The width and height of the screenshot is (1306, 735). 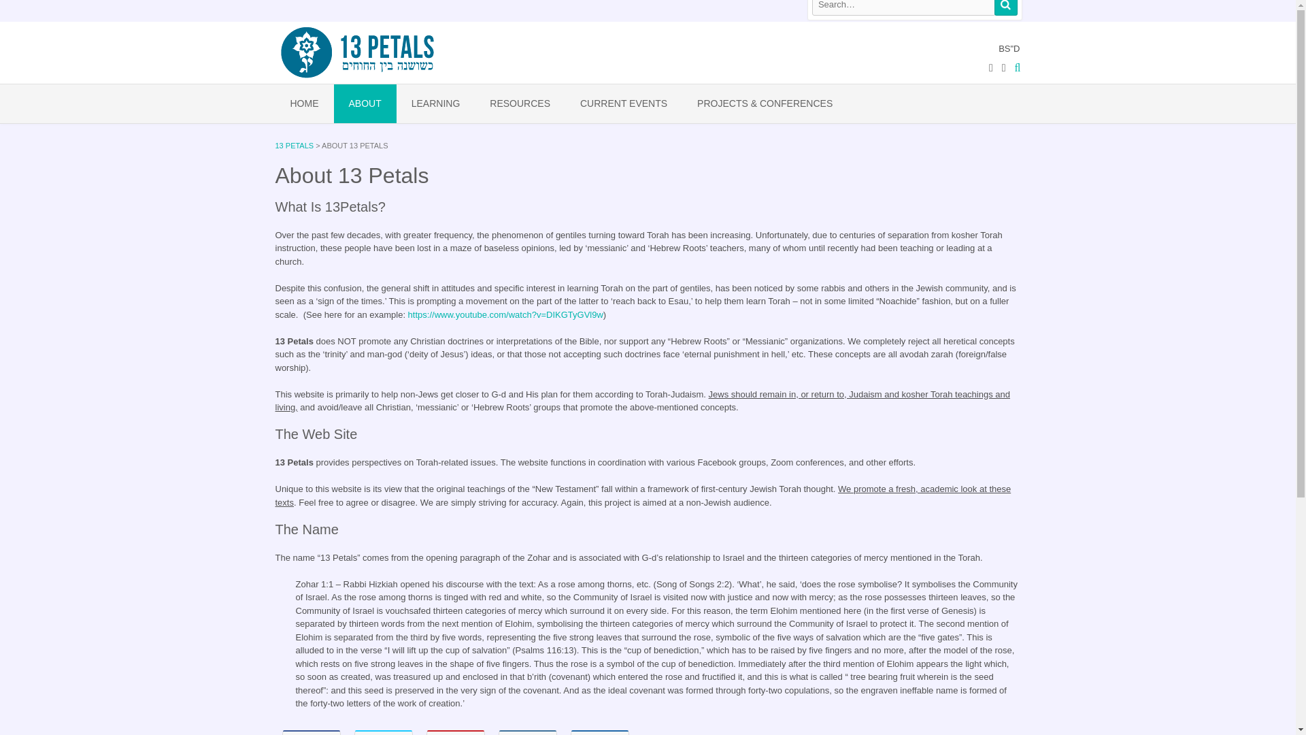 I want to click on Share on Twitter, so click(x=383, y=732).